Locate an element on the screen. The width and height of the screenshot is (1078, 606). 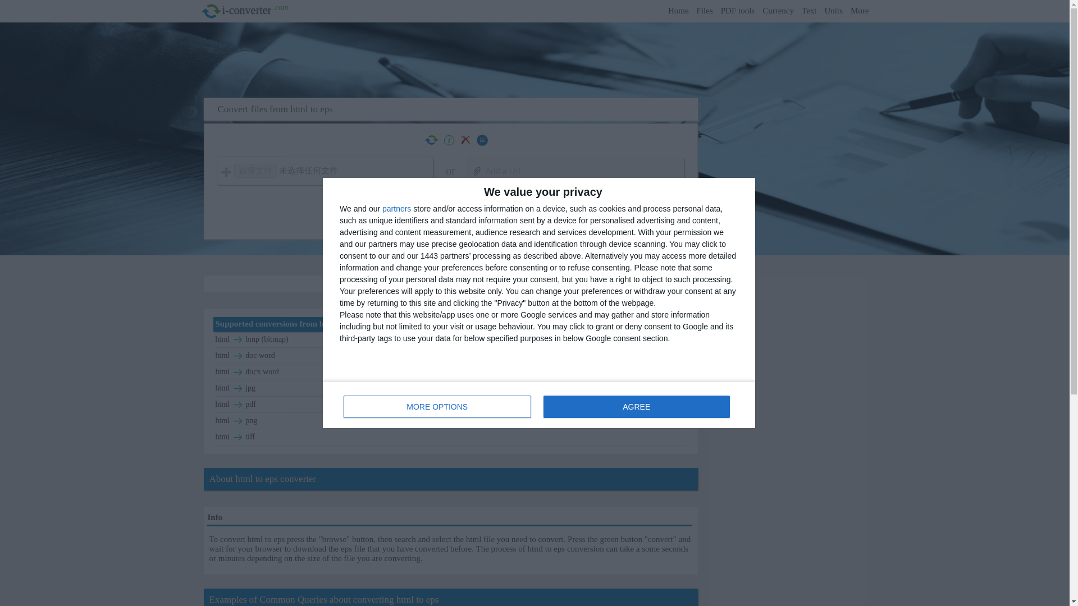
partners is located at coordinates (396, 209).